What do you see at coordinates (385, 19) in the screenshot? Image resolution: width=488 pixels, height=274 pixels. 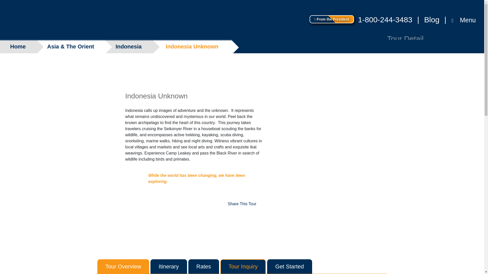 I see `1-800-244-3483` at bounding box center [385, 19].